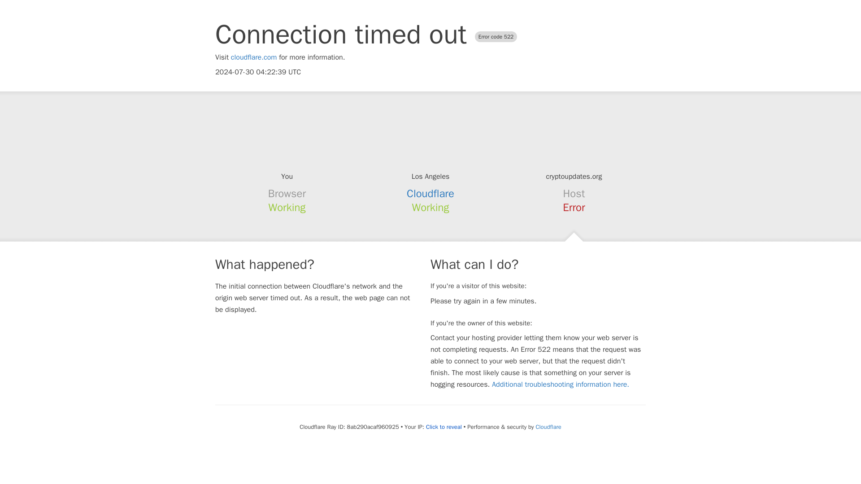 This screenshot has width=861, height=484. I want to click on Click to reveal, so click(444, 427).